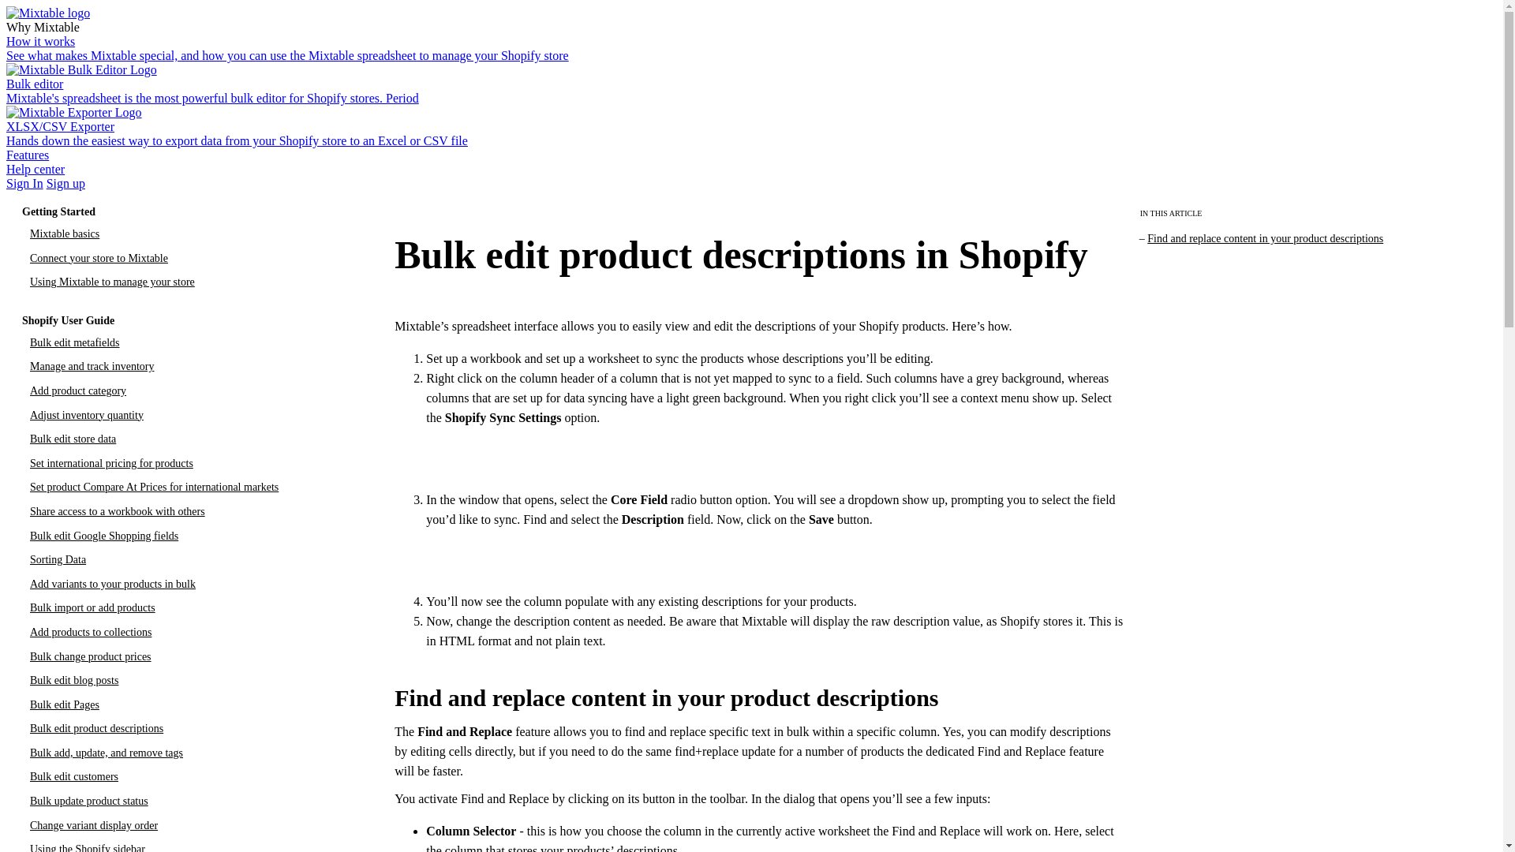 The height and width of the screenshot is (852, 1515). Describe the element at coordinates (73, 439) in the screenshot. I see `Bulk edit store data` at that location.